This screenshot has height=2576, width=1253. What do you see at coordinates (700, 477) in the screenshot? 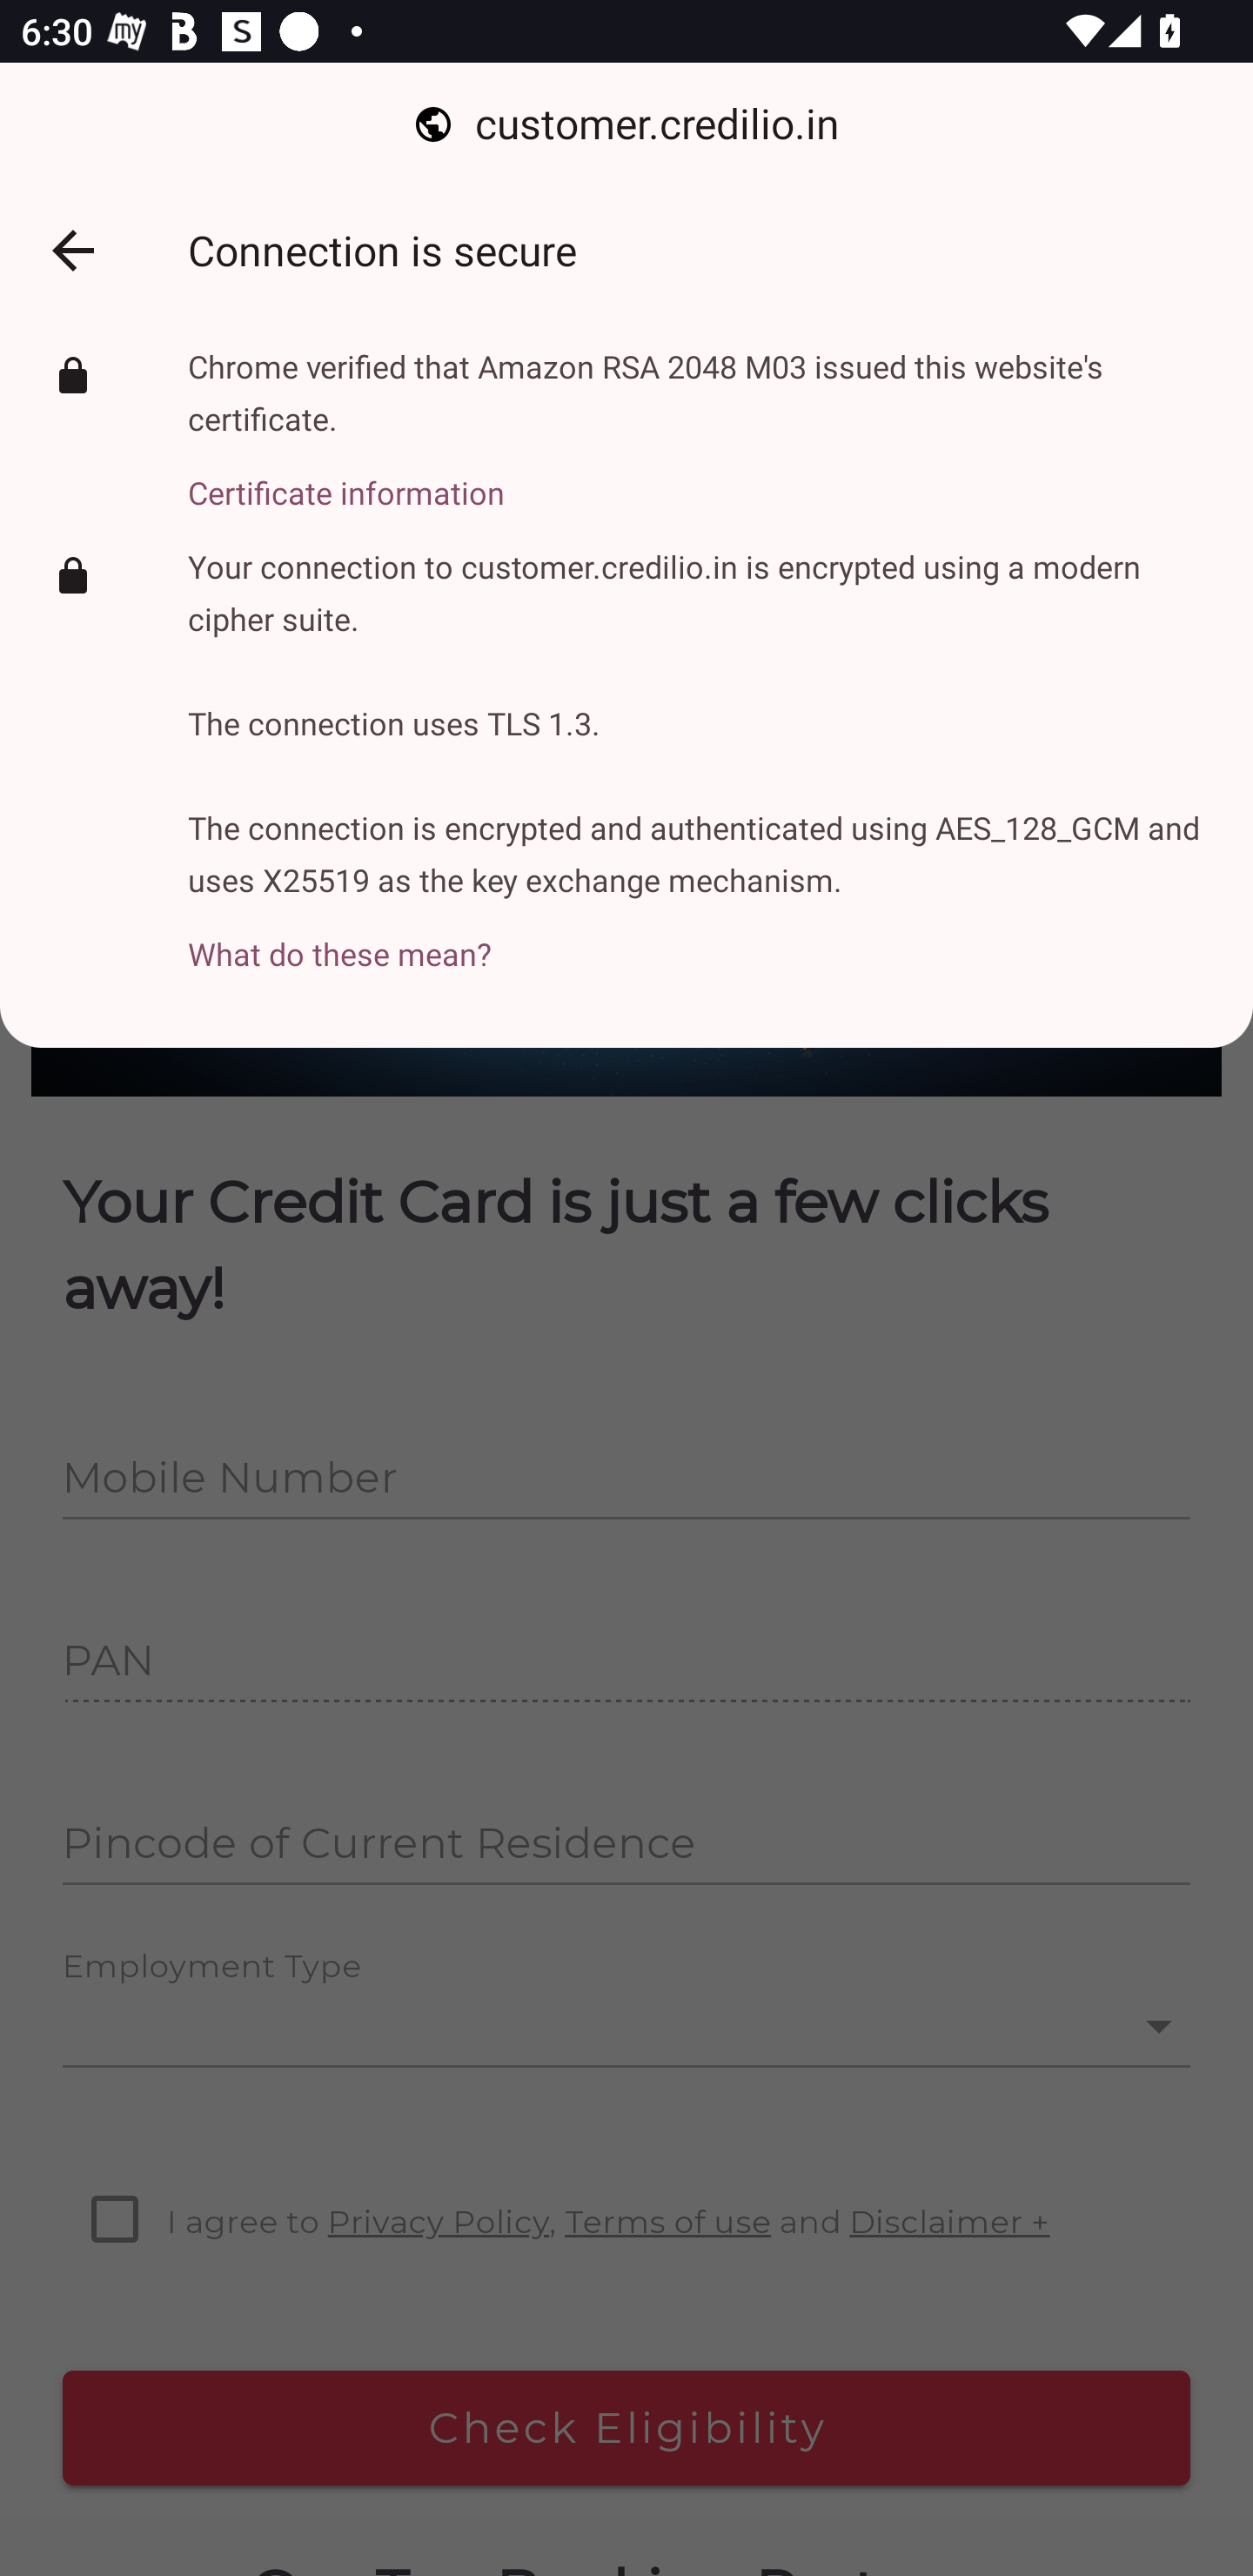
I see `Certificate information` at bounding box center [700, 477].